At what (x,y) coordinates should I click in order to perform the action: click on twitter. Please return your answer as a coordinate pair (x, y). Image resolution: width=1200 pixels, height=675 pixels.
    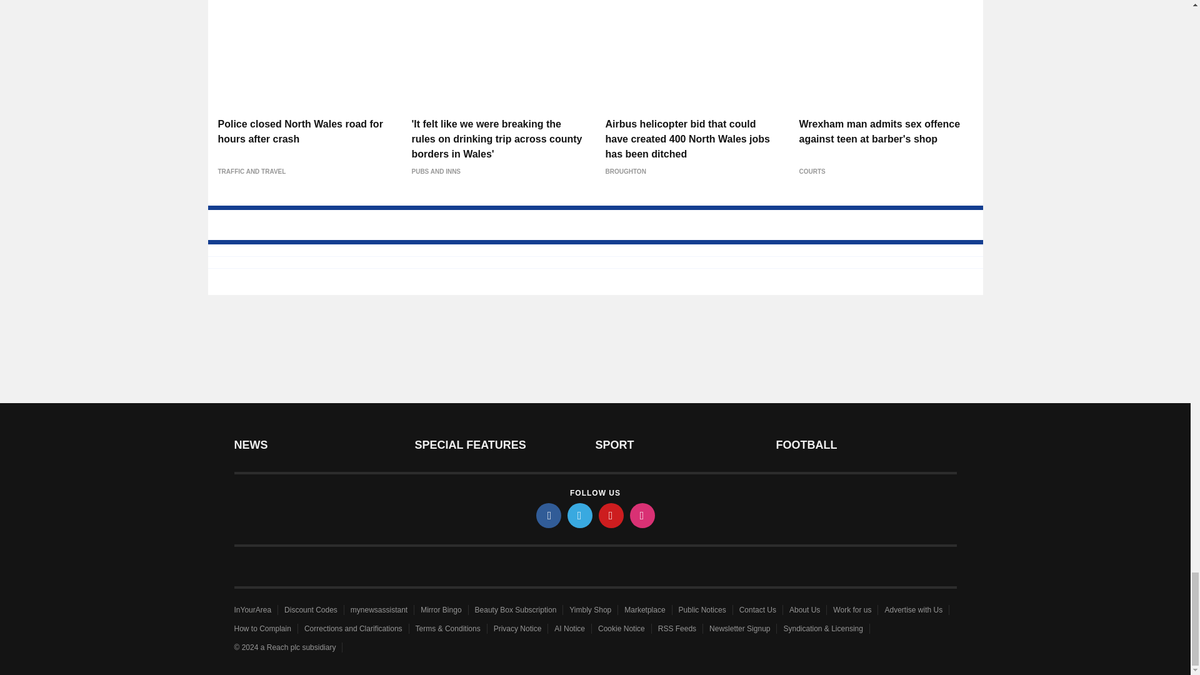
    Looking at the image, I should click on (580, 515).